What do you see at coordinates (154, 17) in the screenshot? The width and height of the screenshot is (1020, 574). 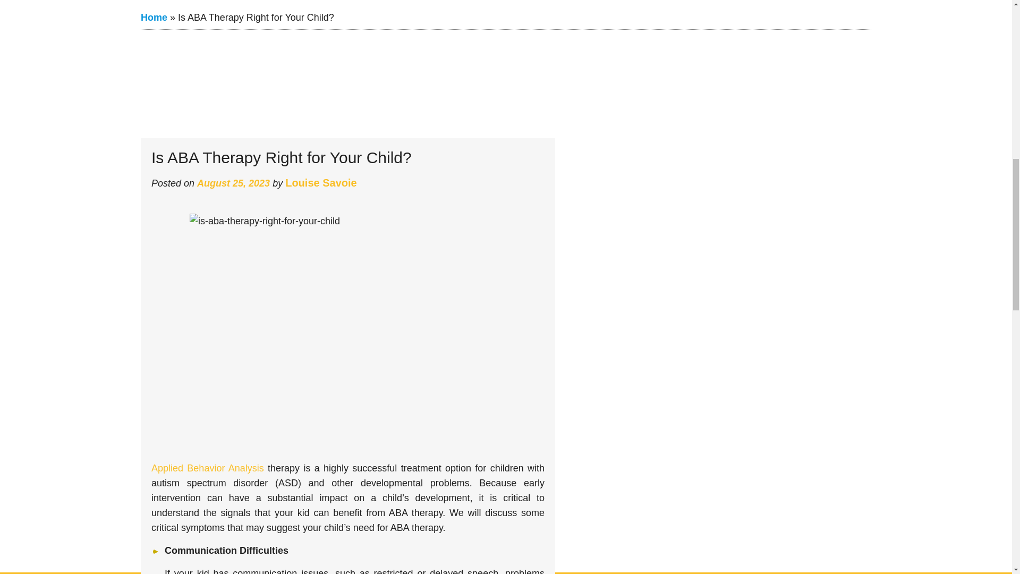 I see `Home` at bounding box center [154, 17].